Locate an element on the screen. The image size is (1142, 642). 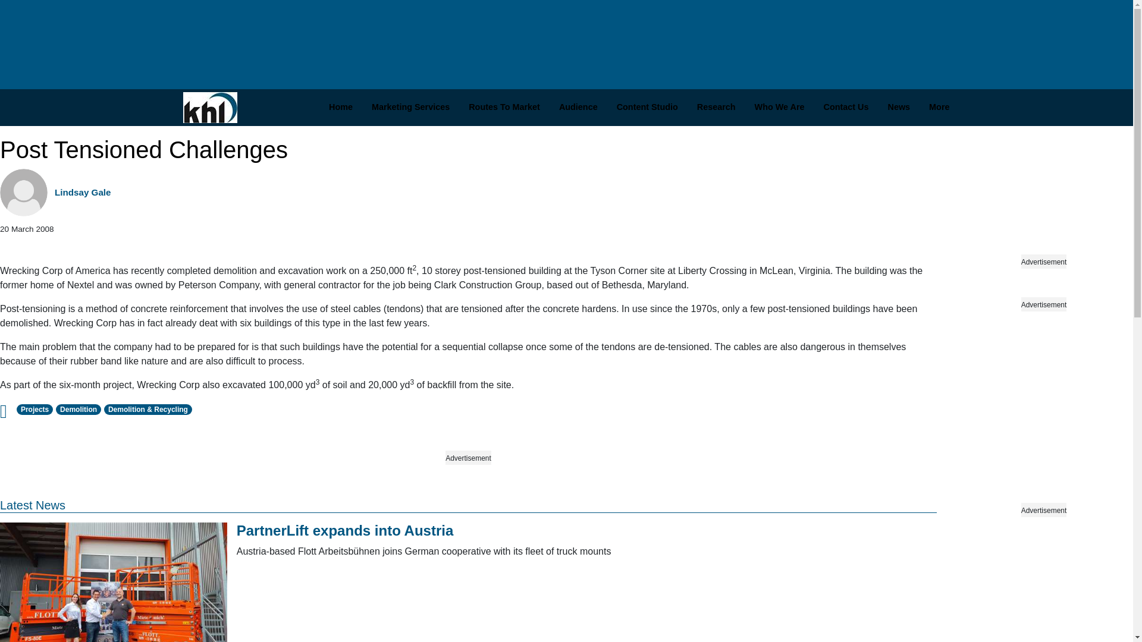
Projects is located at coordinates (35, 409).